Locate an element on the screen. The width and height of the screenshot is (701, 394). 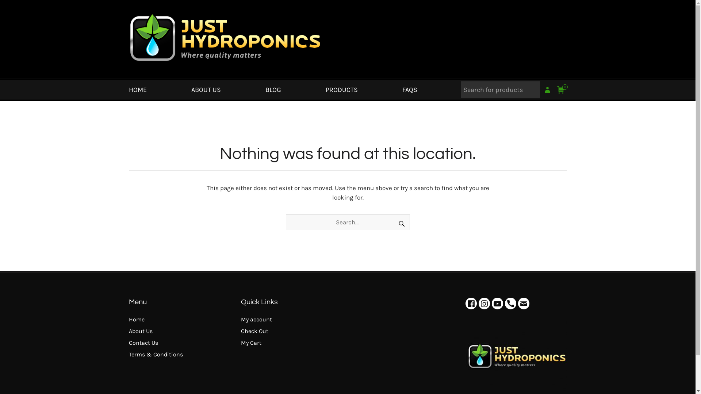
PRODUCTS is located at coordinates (342, 90).